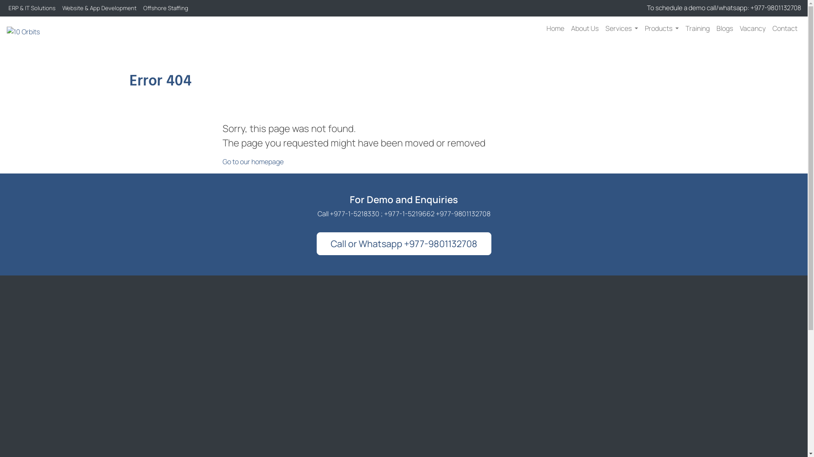 The image size is (814, 457). Describe the element at coordinates (166, 8) in the screenshot. I see `Offshore Staffing` at that location.